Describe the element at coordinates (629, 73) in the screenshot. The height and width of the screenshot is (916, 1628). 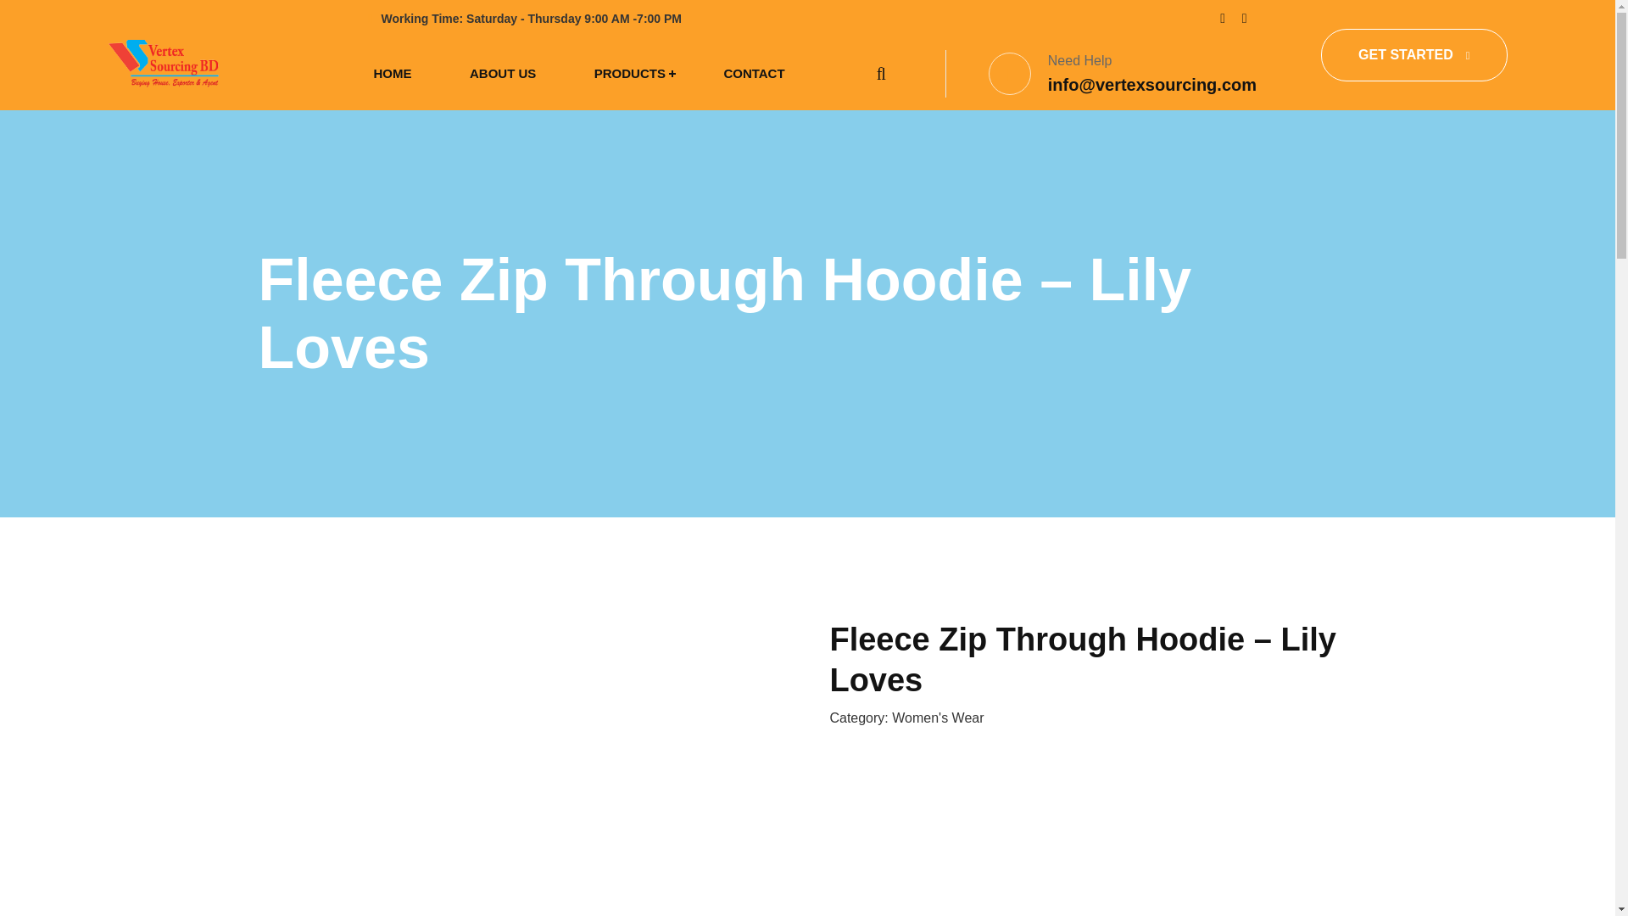
I see `PRODUCTS` at that location.